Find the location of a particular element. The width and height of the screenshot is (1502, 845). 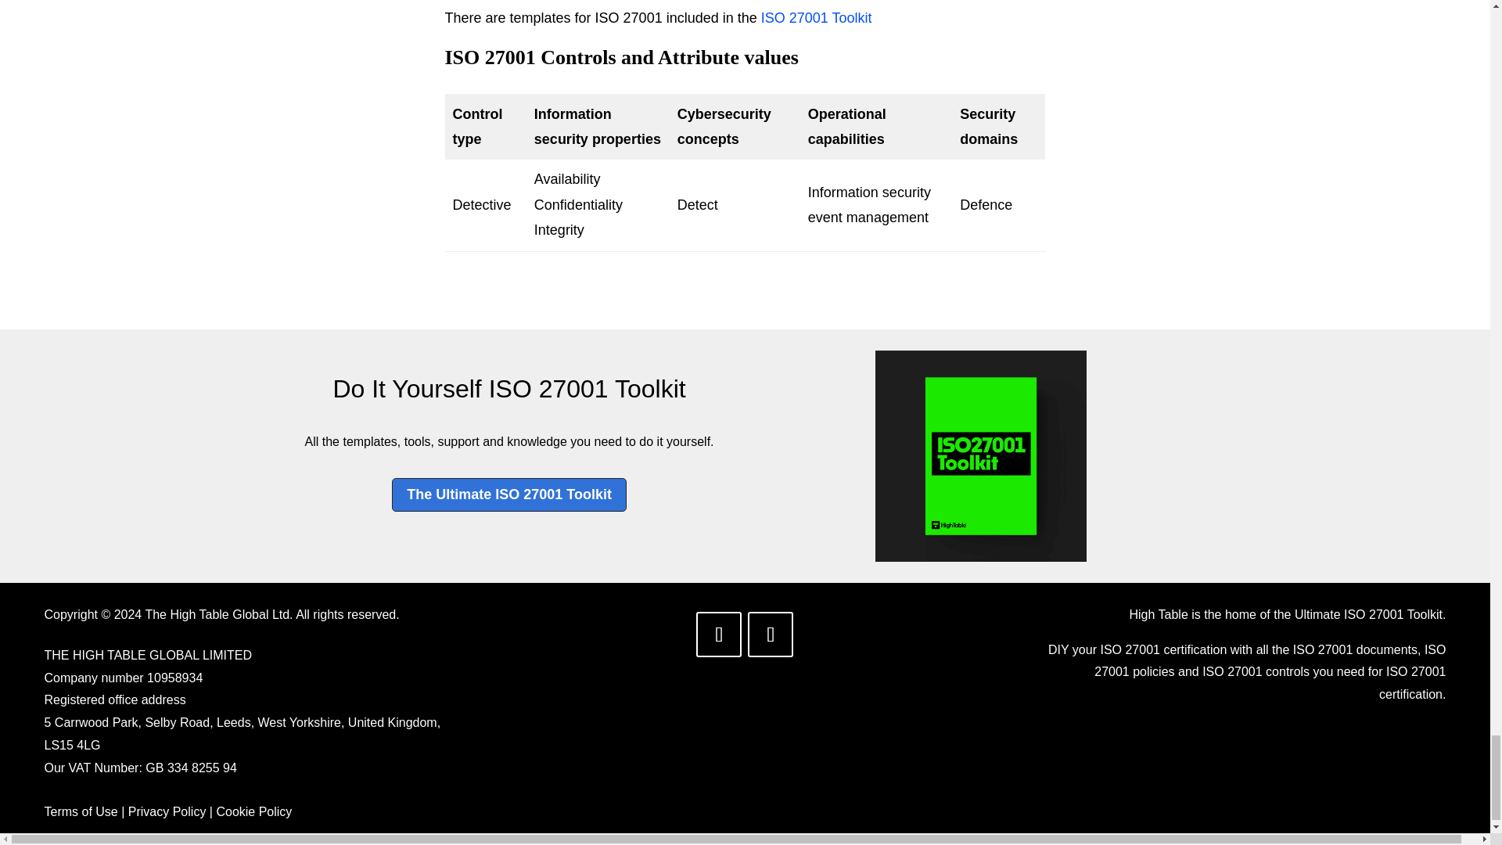

Follow on Instagram is located at coordinates (770, 634).